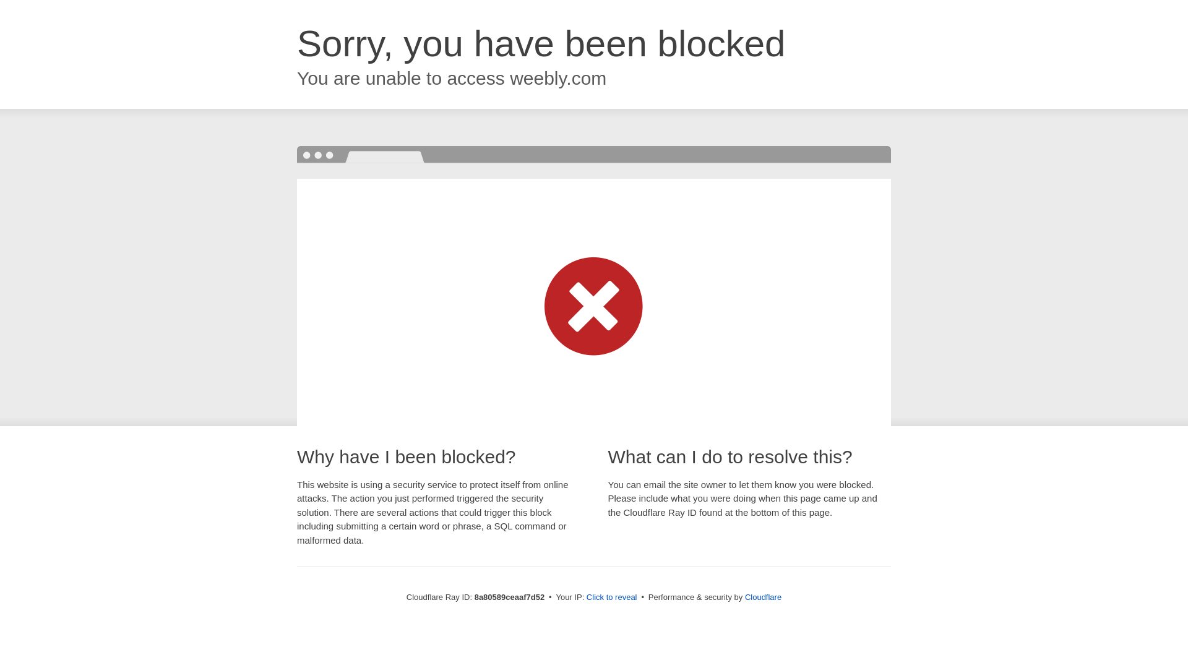 The width and height of the screenshot is (1188, 668). What do you see at coordinates (763, 597) in the screenshot?
I see `Cloudflare` at bounding box center [763, 597].